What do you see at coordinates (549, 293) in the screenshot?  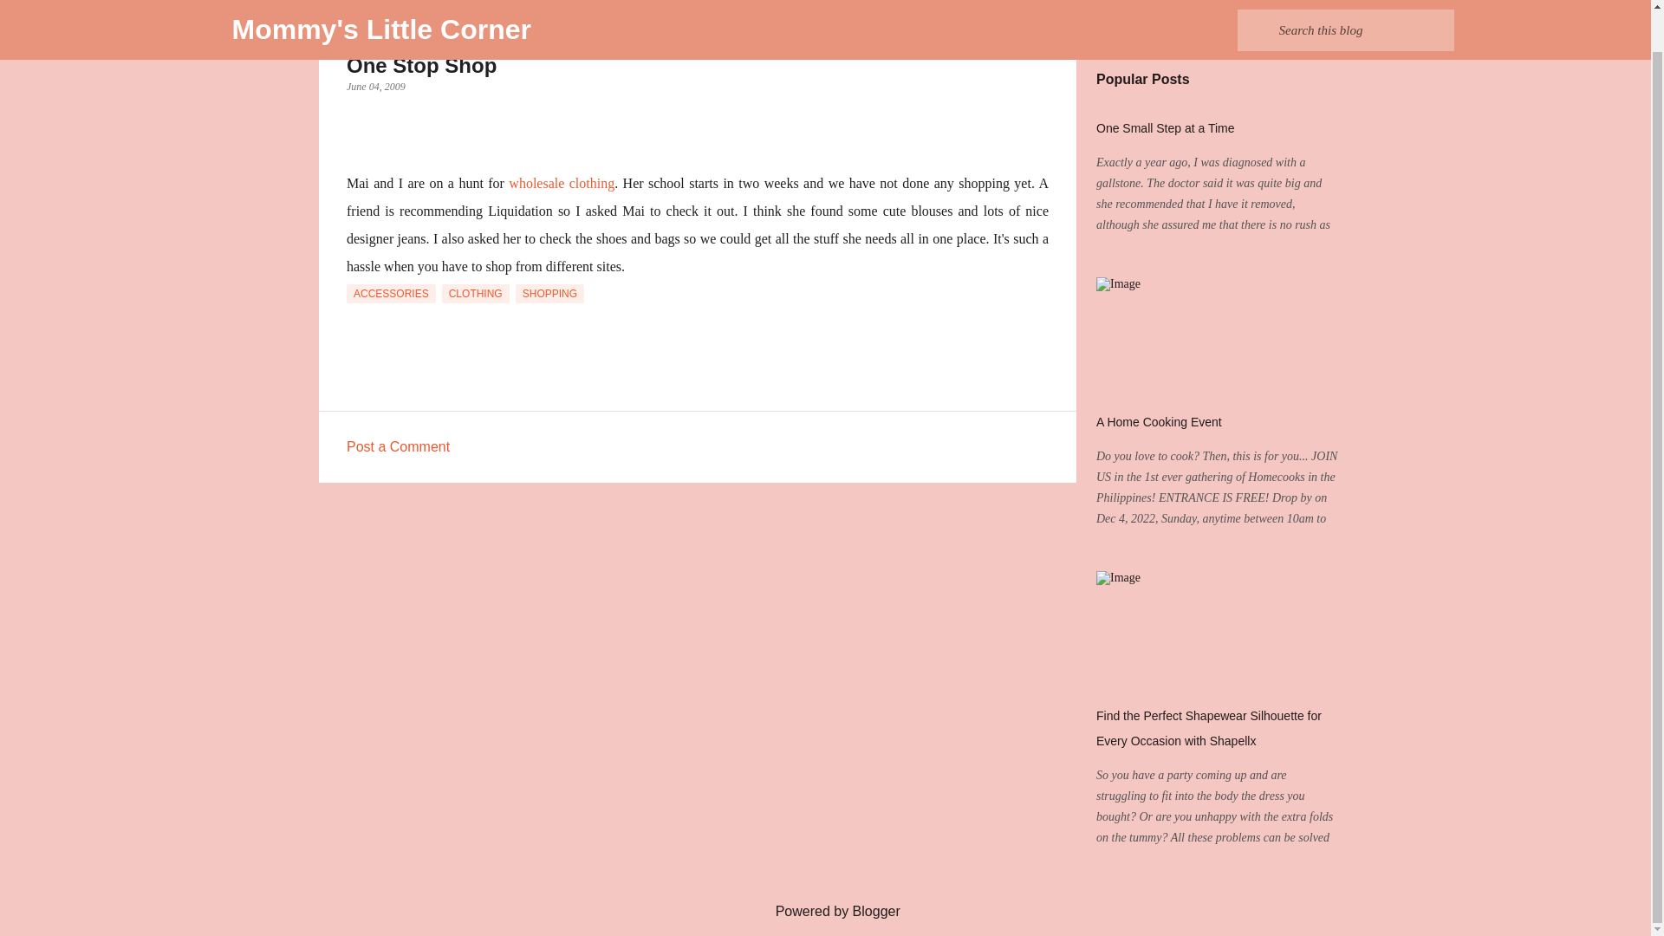 I see `SHOPPING` at bounding box center [549, 293].